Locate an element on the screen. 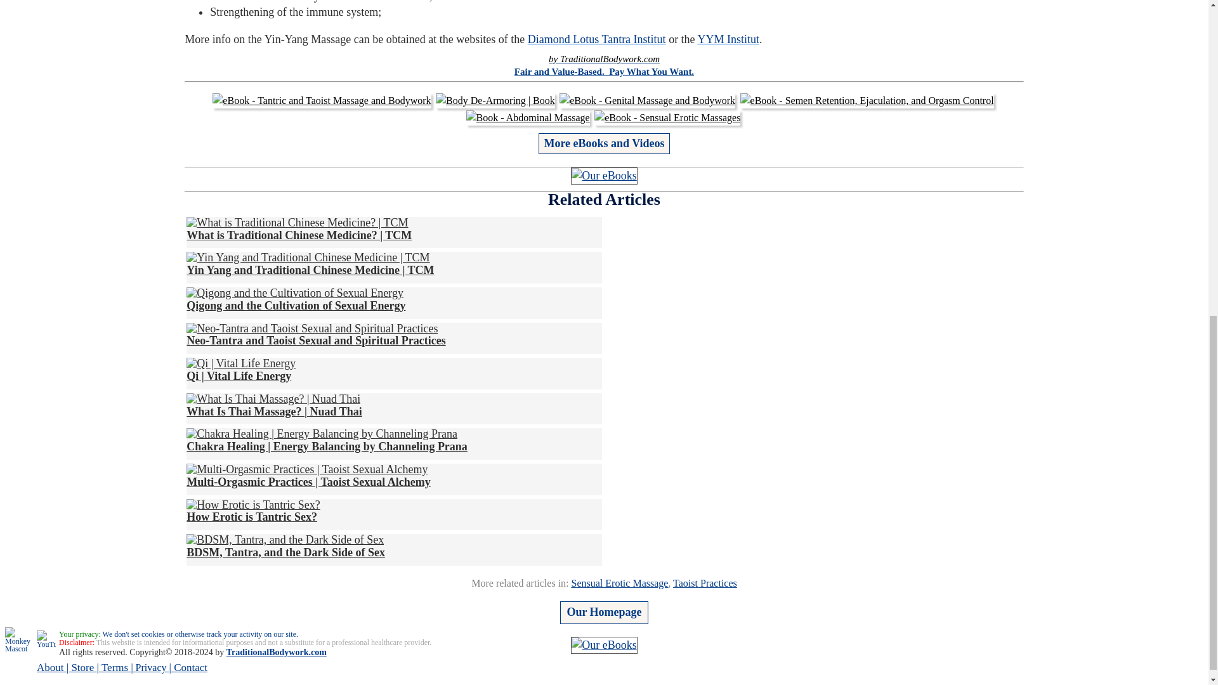 The image size is (1218, 685). eBook - Tantric and Taoist Massage and Bodywork is located at coordinates (321, 100).